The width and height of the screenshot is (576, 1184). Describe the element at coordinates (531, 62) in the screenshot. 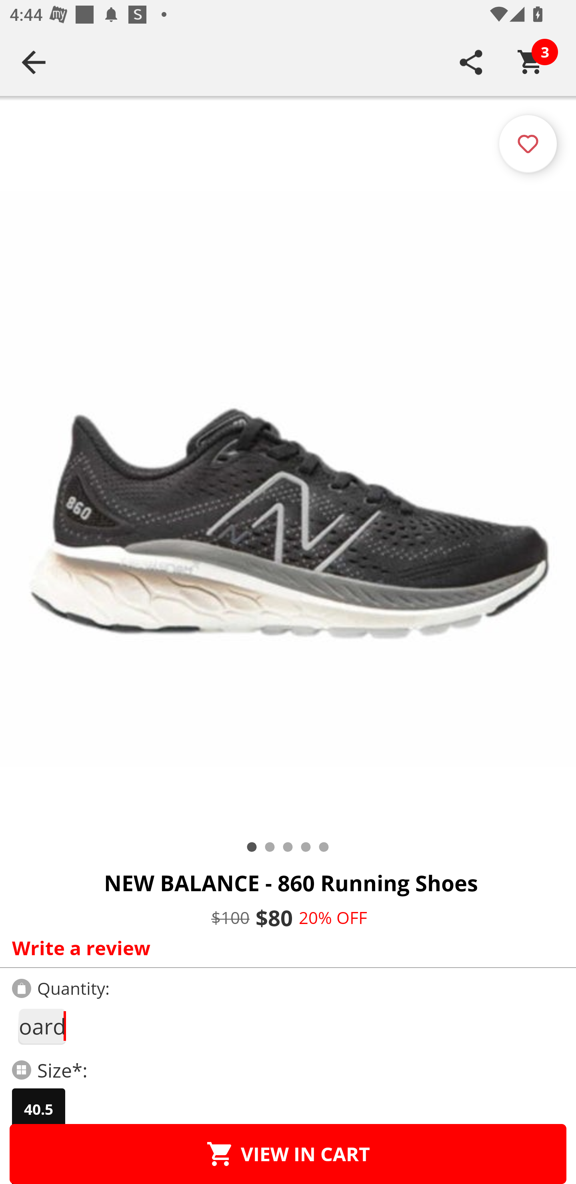

I see `Cart` at that location.